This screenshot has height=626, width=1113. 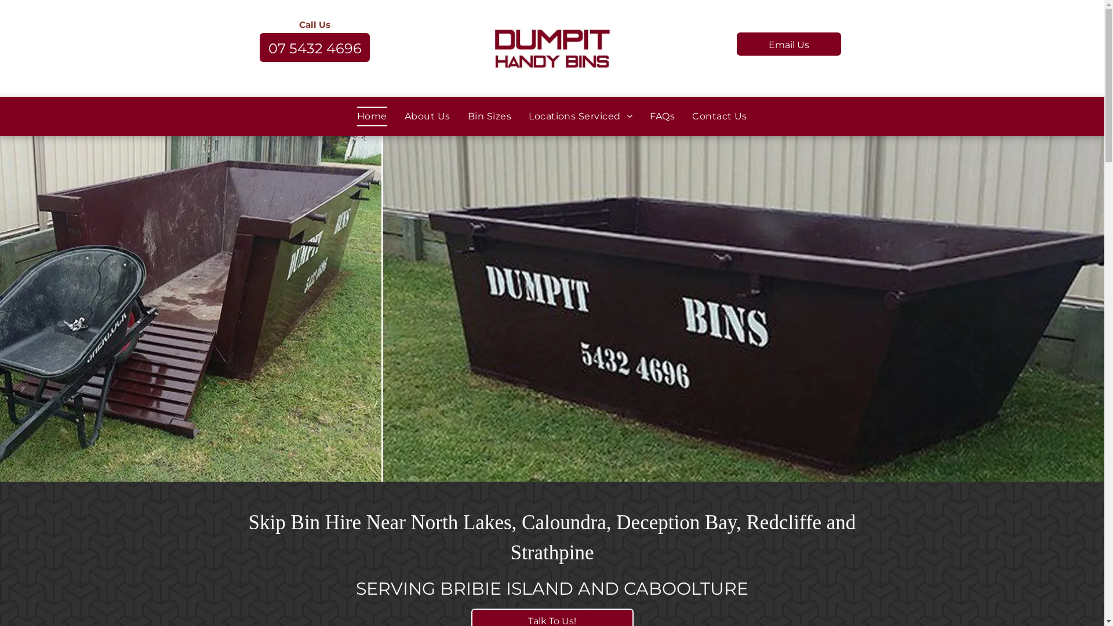 I want to click on Contact Us, so click(x=720, y=117).